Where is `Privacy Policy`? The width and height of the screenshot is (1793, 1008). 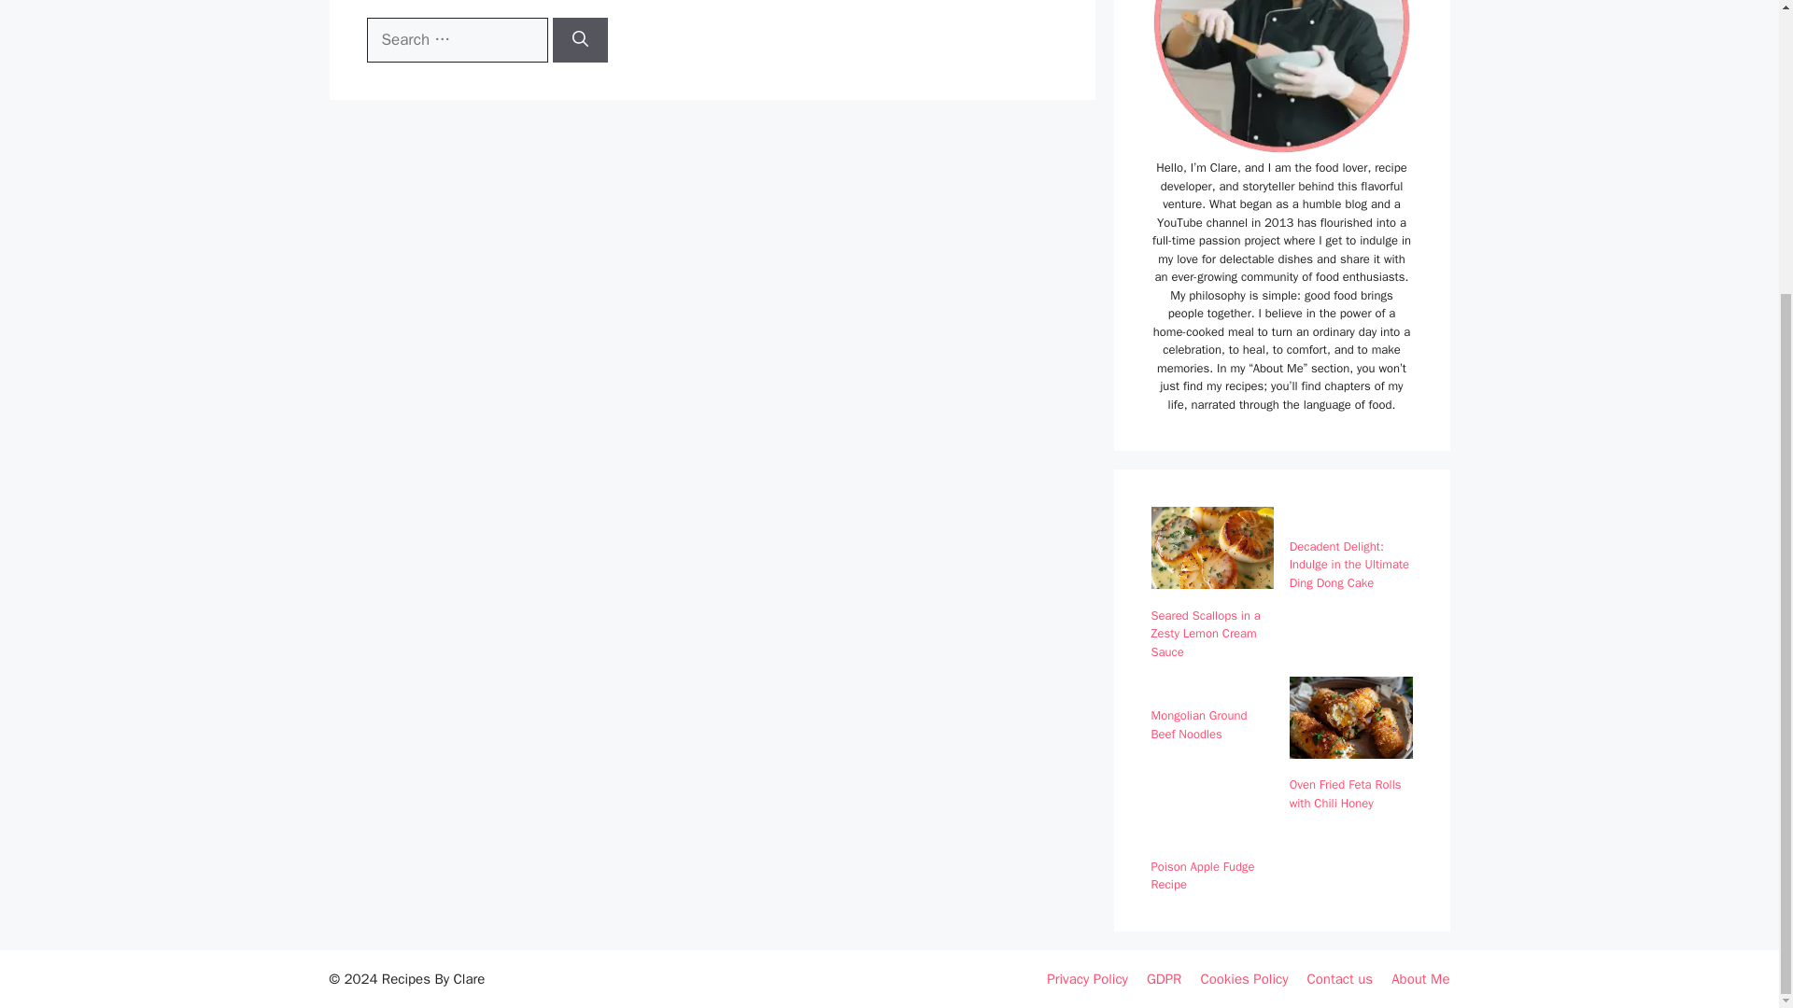
Privacy Policy is located at coordinates (1087, 979).